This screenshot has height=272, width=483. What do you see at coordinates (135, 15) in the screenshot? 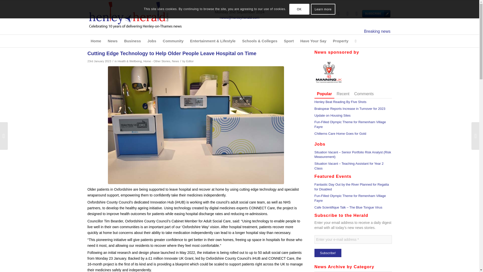
I see `Henley Herald logo` at bounding box center [135, 15].